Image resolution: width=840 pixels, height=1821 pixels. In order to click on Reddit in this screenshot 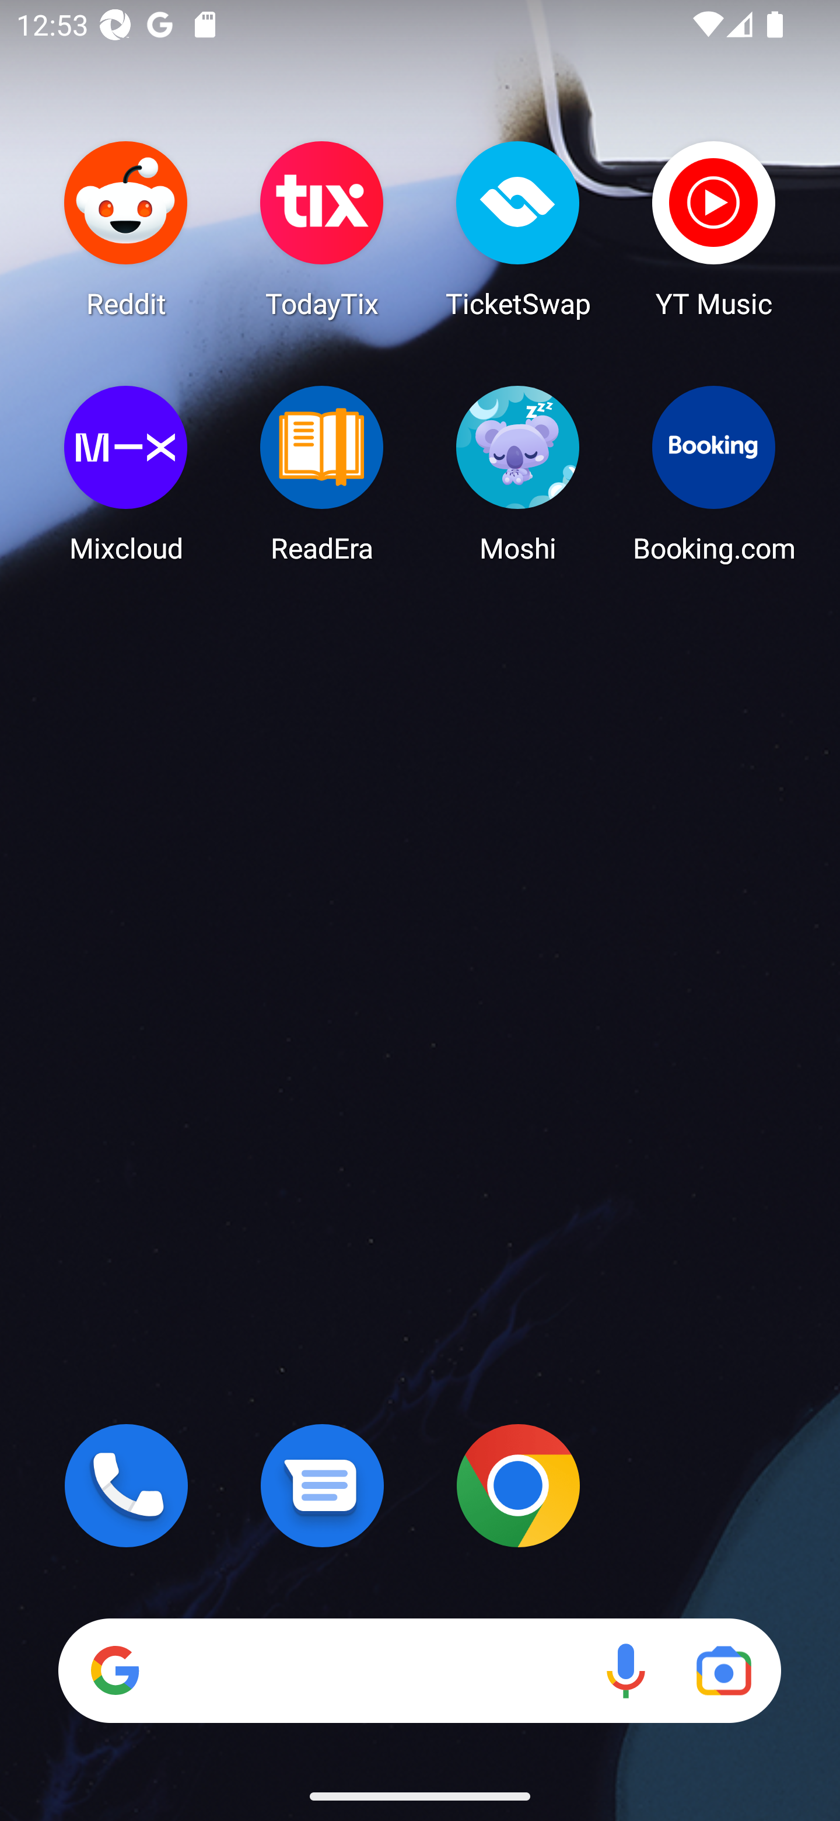, I will do `click(126, 229)`.